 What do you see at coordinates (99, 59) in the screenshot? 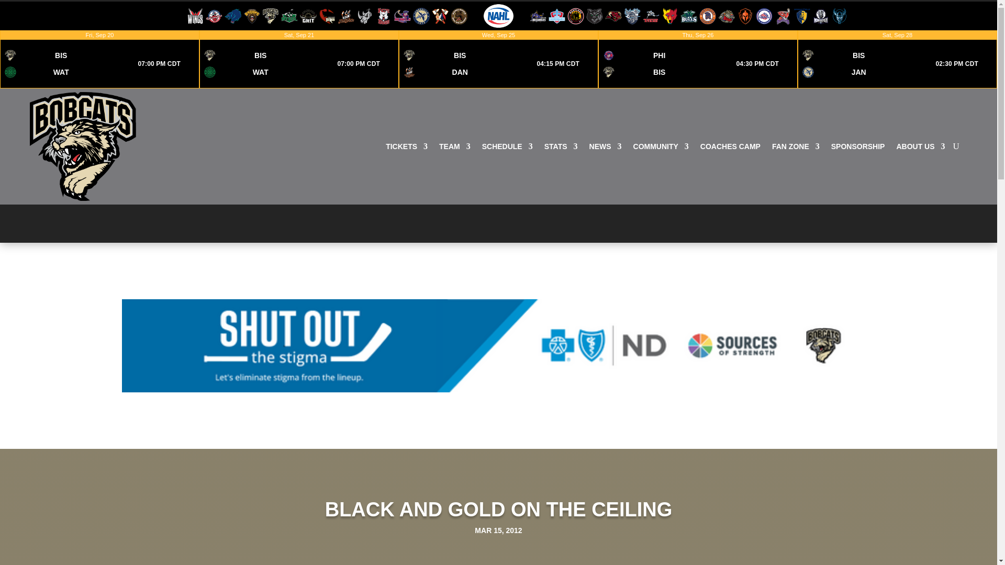
I see `Fairbanks Ice Dogs` at bounding box center [99, 59].